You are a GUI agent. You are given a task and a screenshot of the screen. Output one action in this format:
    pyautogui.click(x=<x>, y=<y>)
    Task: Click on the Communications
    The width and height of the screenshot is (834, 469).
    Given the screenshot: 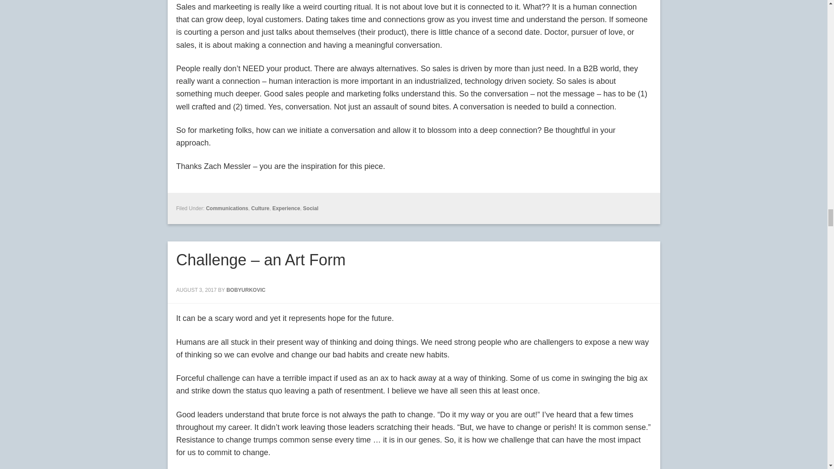 What is the action you would take?
    pyautogui.click(x=227, y=208)
    